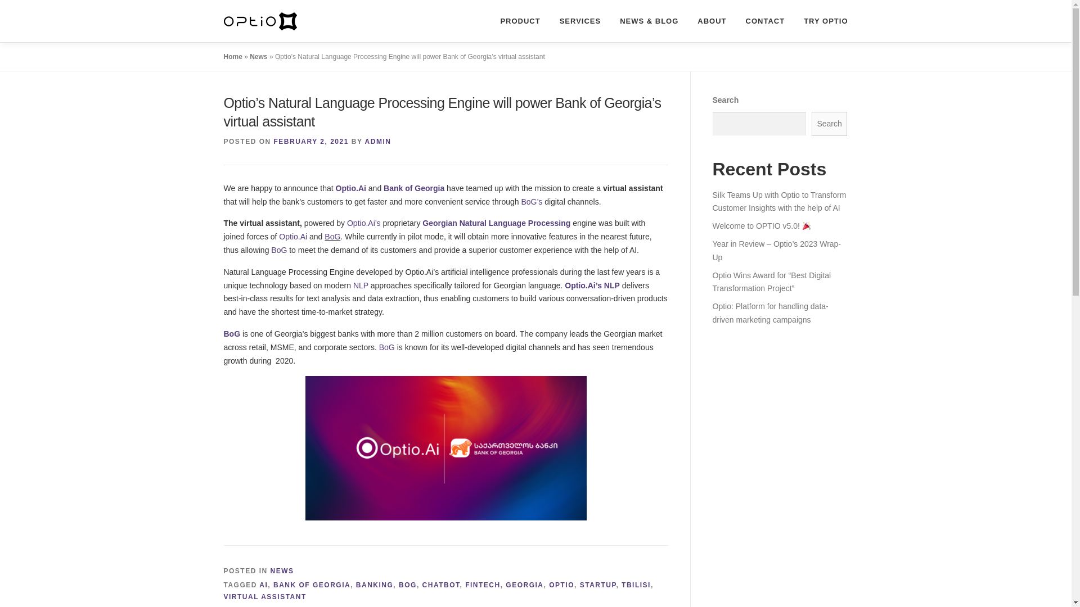 This screenshot has width=1080, height=607. What do you see at coordinates (520, 21) in the screenshot?
I see `PRODUCT` at bounding box center [520, 21].